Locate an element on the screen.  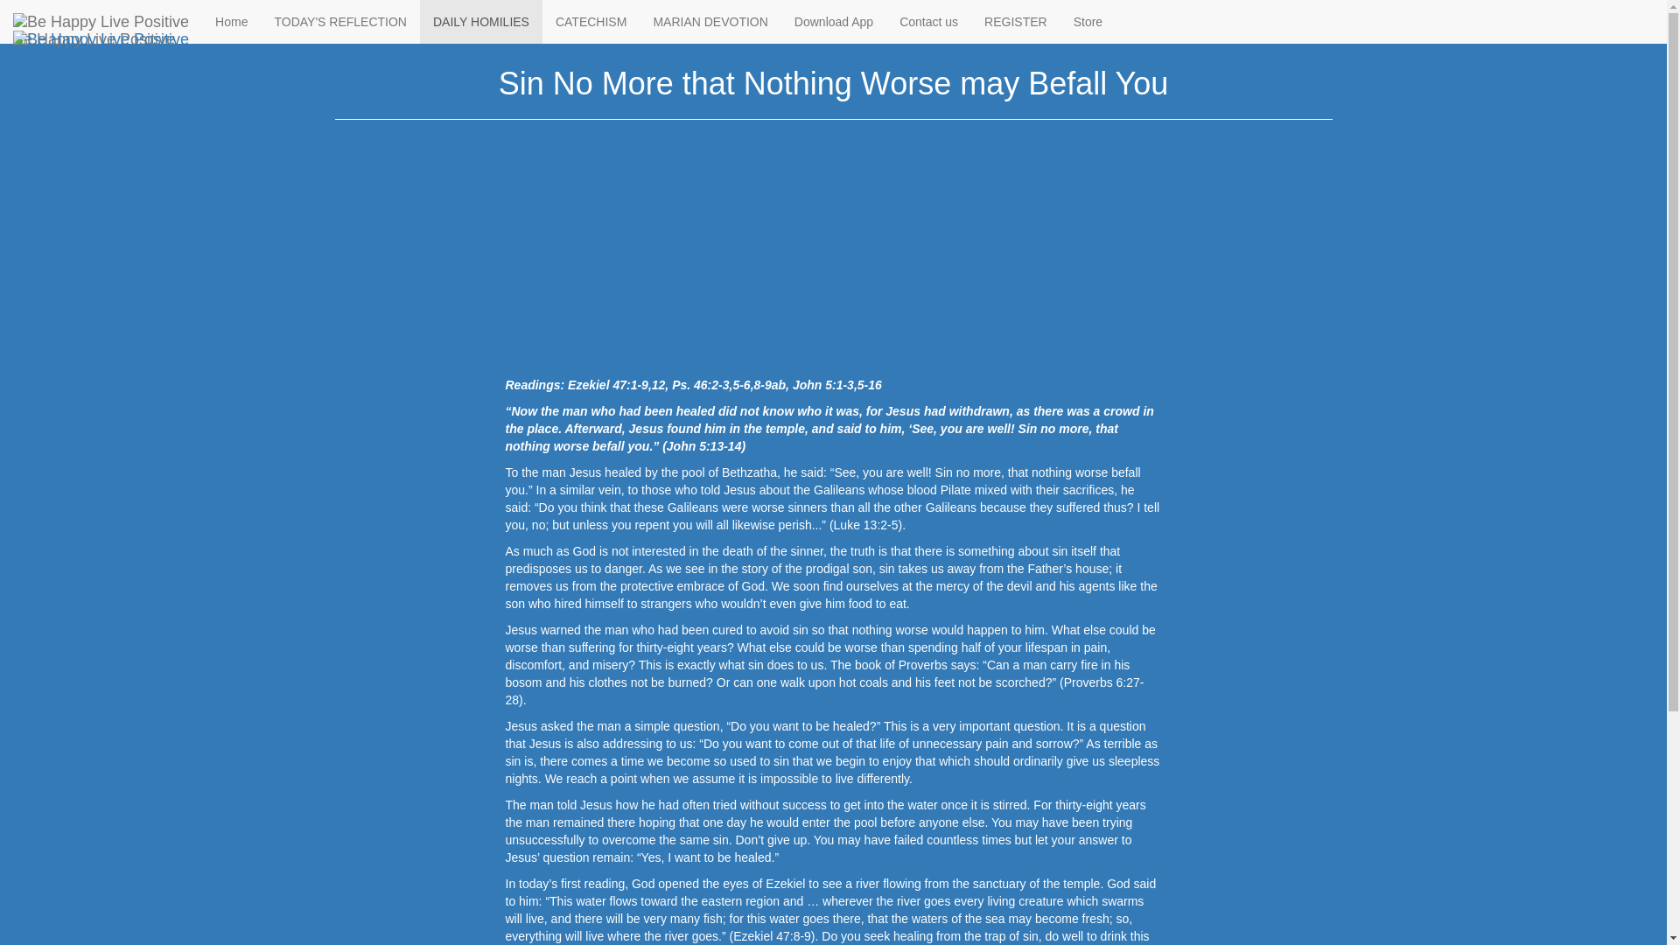
DAILY HOMILIES is located at coordinates (481, 21).